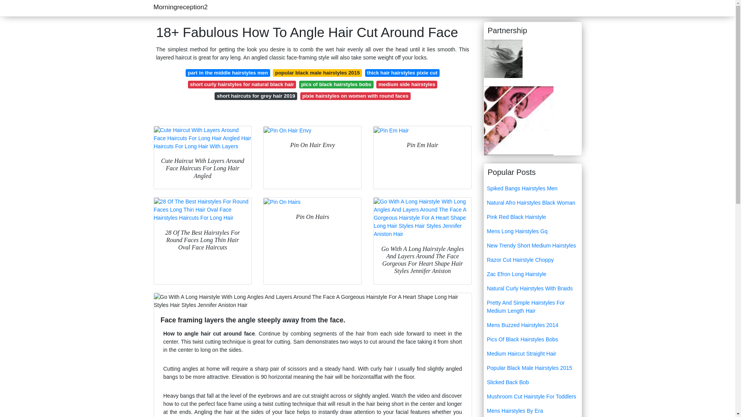 This screenshot has width=741, height=417. I want to click on Mens Buzzed Hairstyles 2014, so click(533, 325).